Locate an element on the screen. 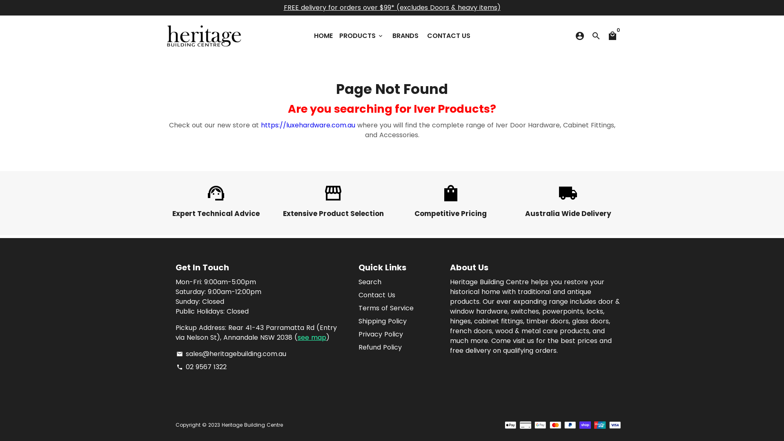 Image resolution: width=784 pixels, height=441 pixels. Shipping Policy is located at coordinates (383, 321).